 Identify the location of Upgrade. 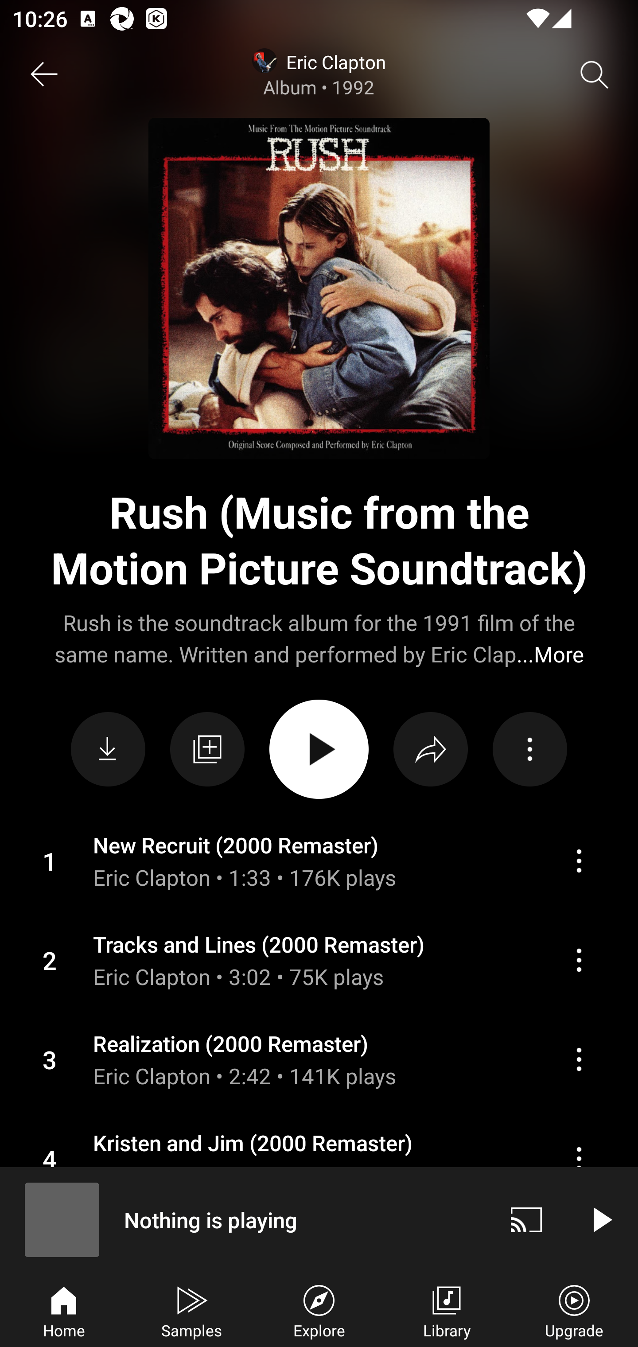
(574, 1310).